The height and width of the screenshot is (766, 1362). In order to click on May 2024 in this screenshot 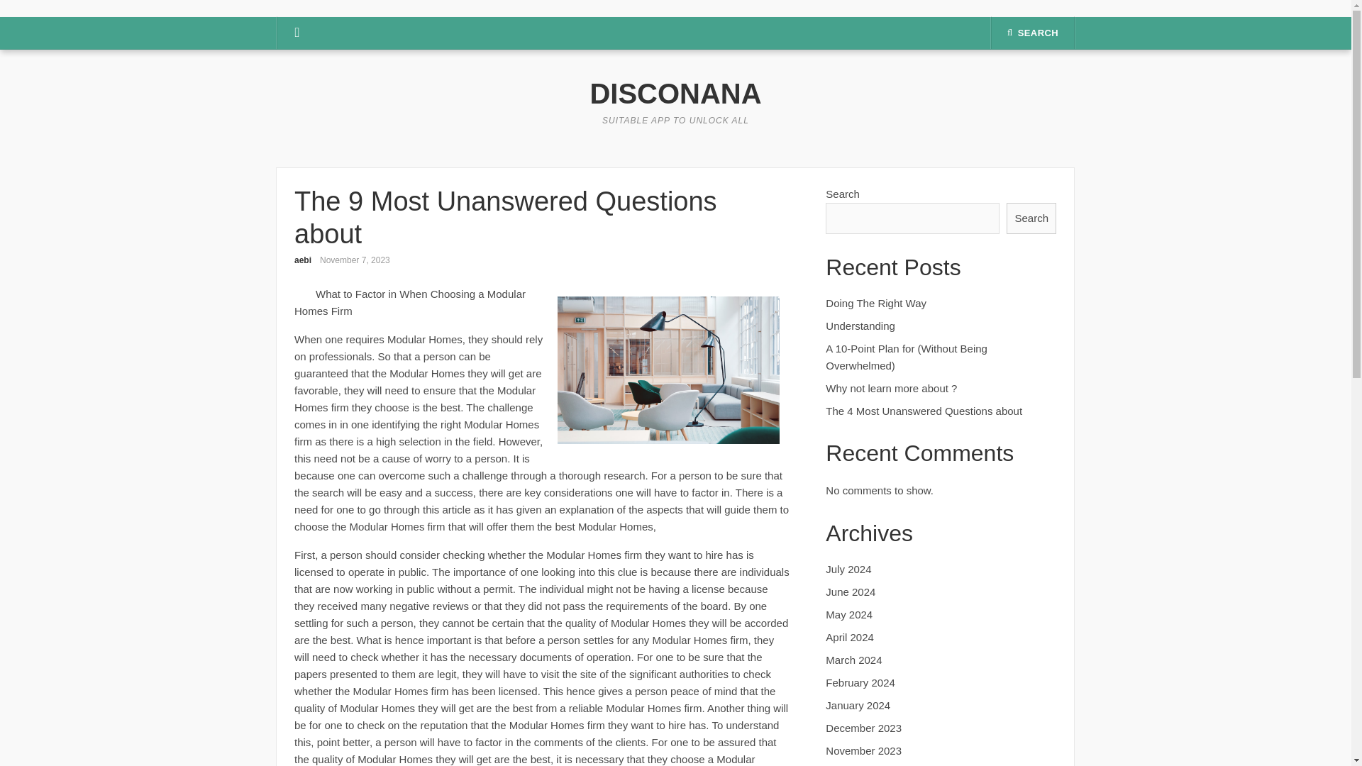, I will do `click(848, 614)`.